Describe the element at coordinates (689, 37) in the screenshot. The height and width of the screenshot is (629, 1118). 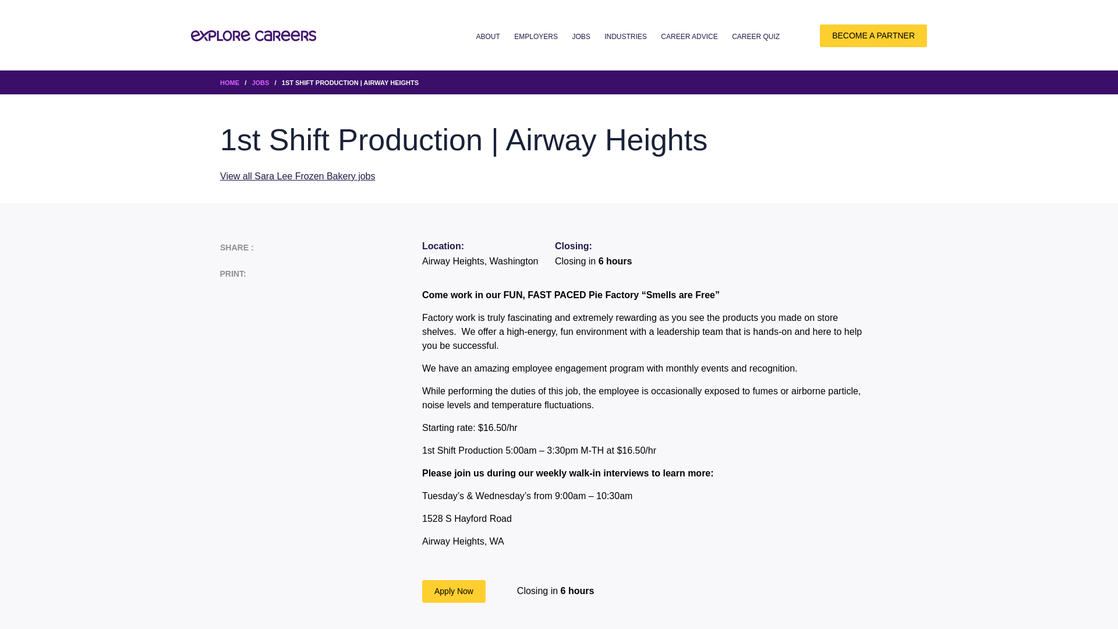
I see `CAREER ADVICE` at that location.